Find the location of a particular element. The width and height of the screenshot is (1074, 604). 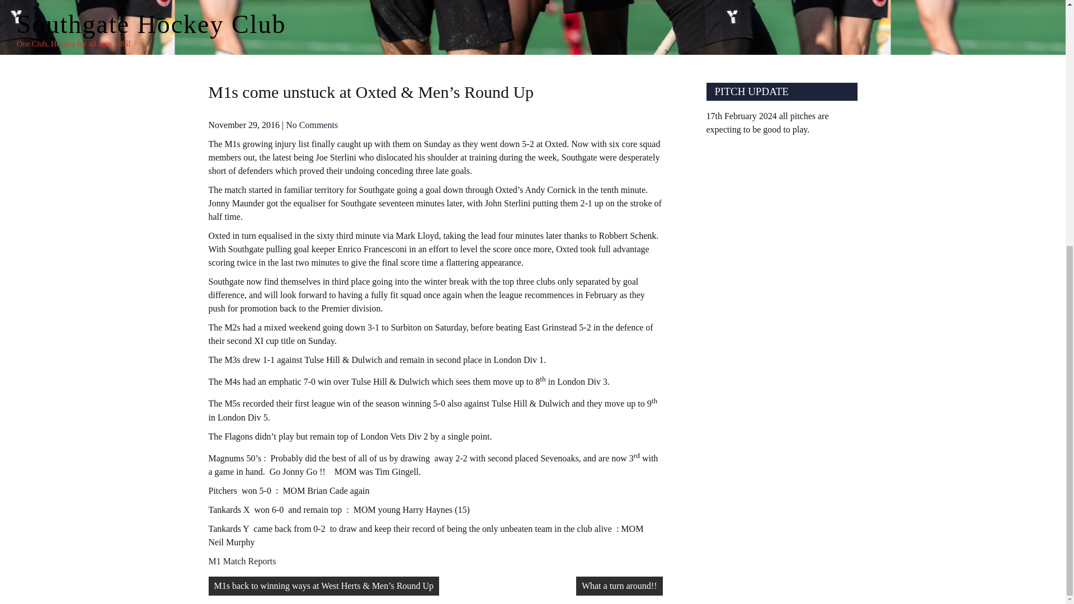

What a turn around!! is located at coordinates (619, 586).